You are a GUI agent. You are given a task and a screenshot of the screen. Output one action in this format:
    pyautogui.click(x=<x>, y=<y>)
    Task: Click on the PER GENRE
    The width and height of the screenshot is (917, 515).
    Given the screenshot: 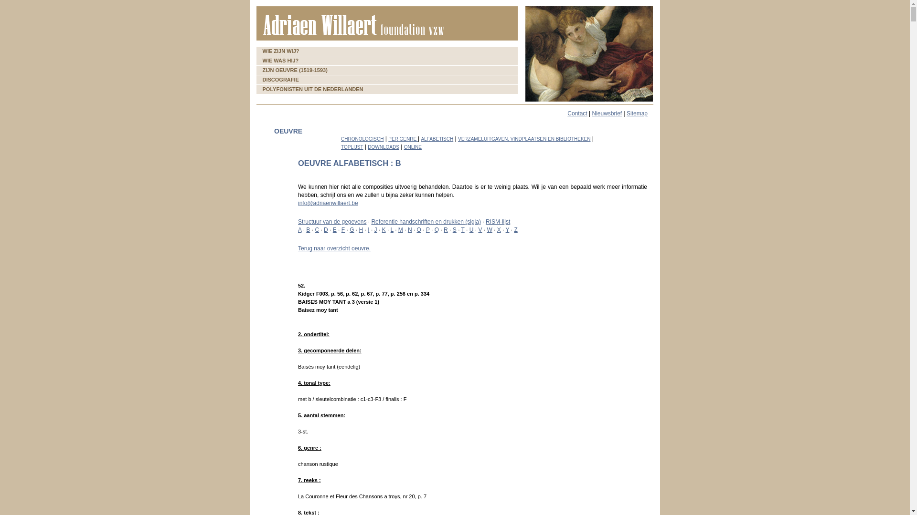 What is the action you would take?
    pyautogui.click(x=403, y=139)
    